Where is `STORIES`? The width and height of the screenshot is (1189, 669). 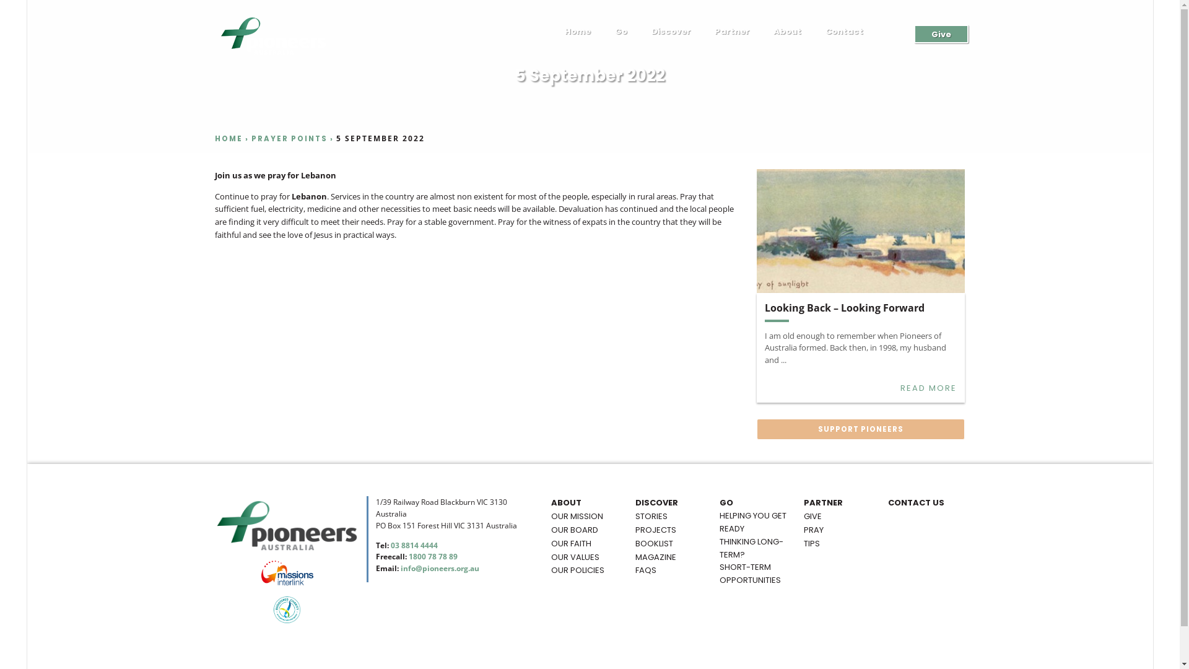
STORIES is located at coordinates (651, 517).